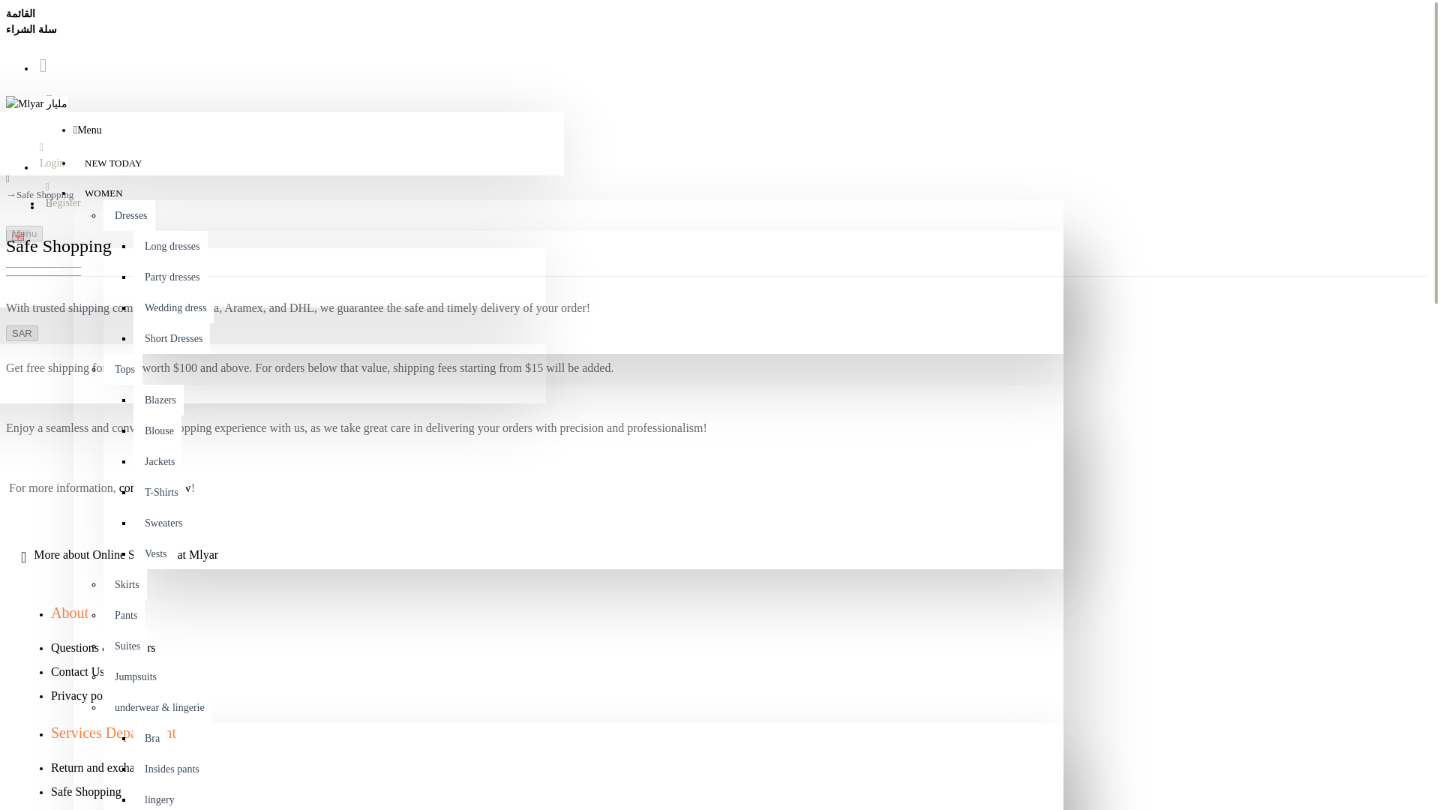 Image resolution: width=1440 pixels, height=810 pixels. What do you see at coordinates (123, 369) in the screenshot?
I see `Tops` at bounding box center [123, 369].